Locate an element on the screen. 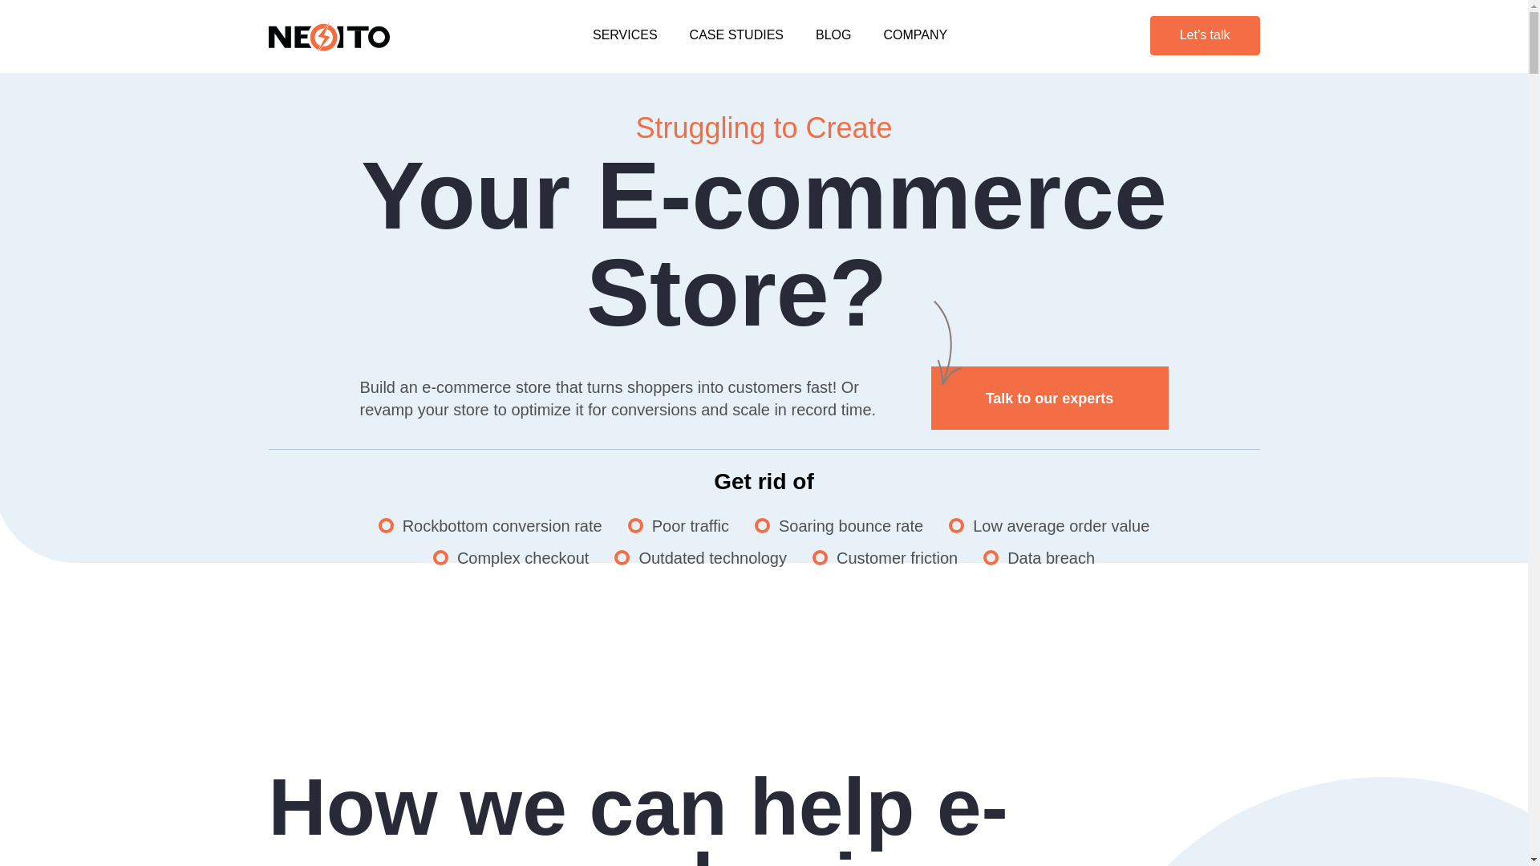 The image size is (1540, 866). SERVICES is located at coordinates (625, 35).